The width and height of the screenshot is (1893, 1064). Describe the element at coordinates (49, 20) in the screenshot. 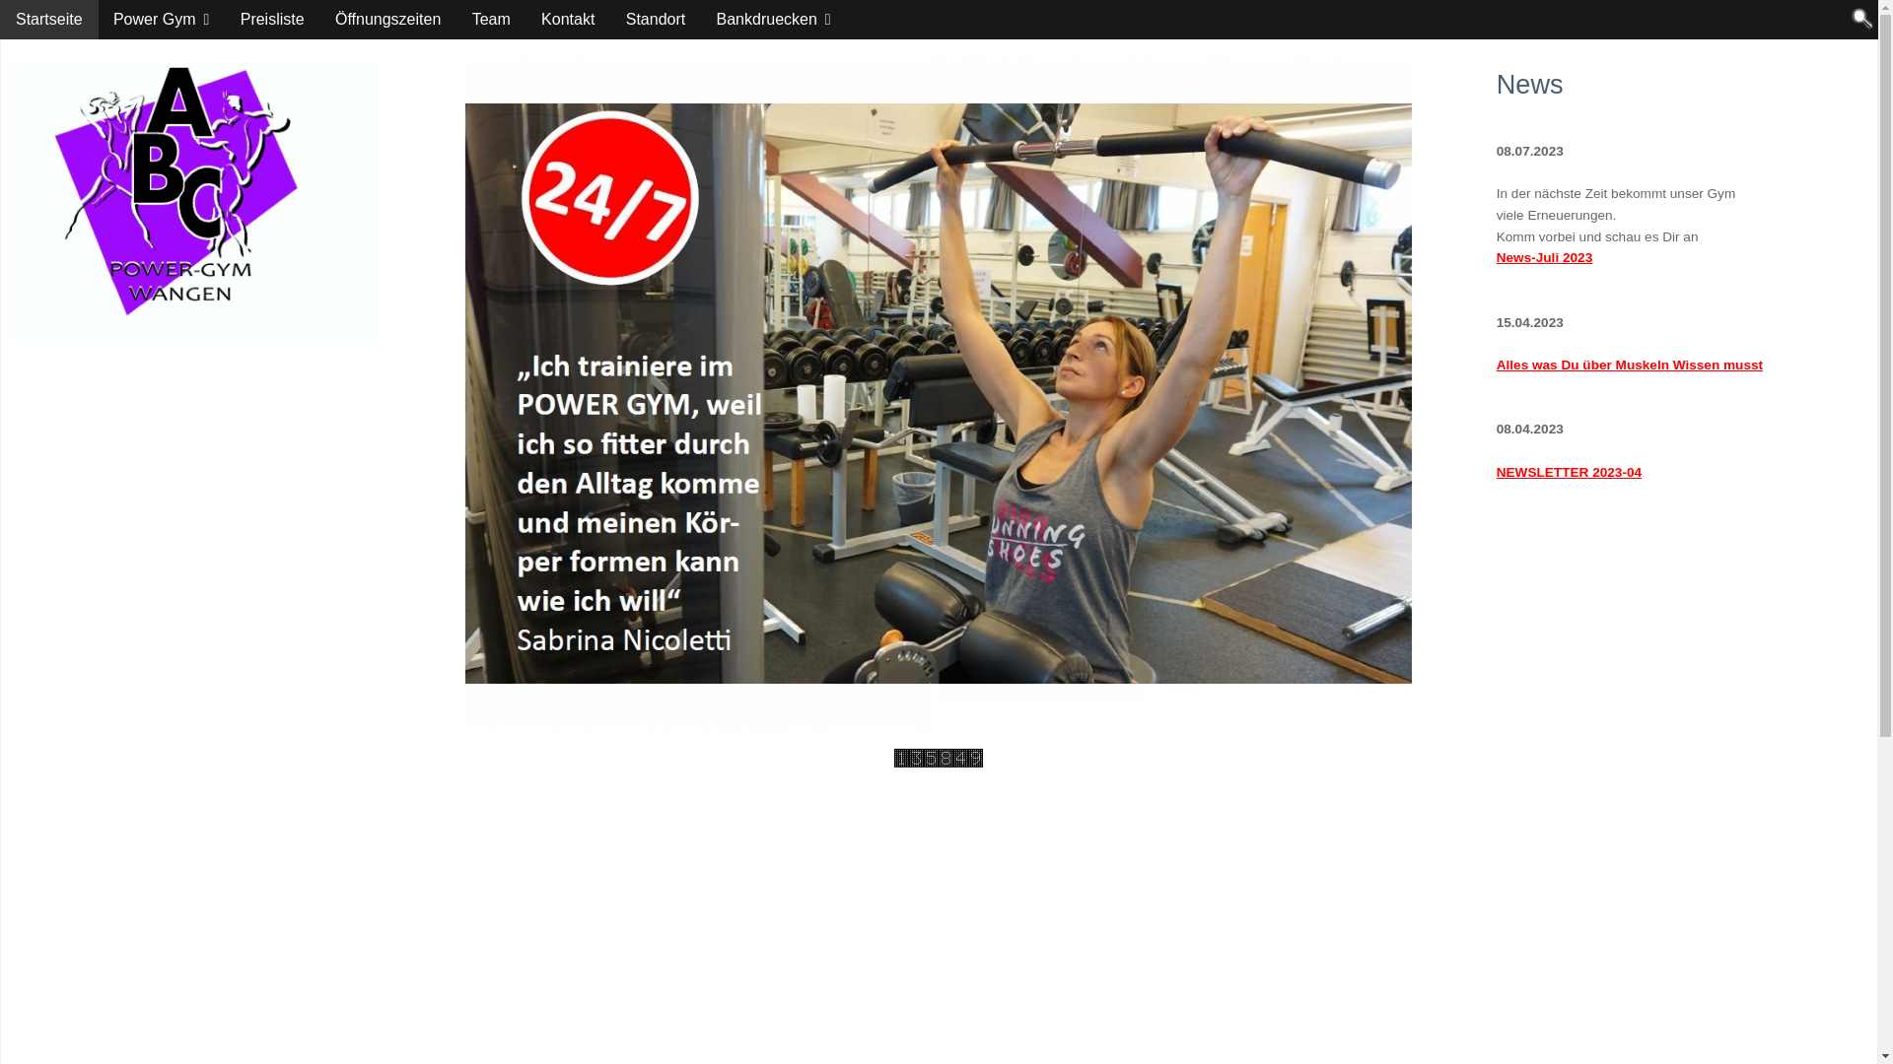

I see `Startseite` at that location.